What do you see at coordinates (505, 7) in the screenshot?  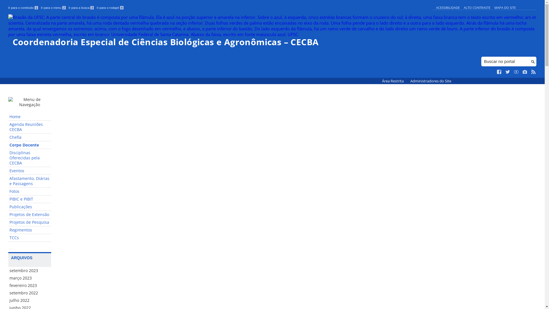 I see `MAPA DO SITE` at bounding box center [505, 7].